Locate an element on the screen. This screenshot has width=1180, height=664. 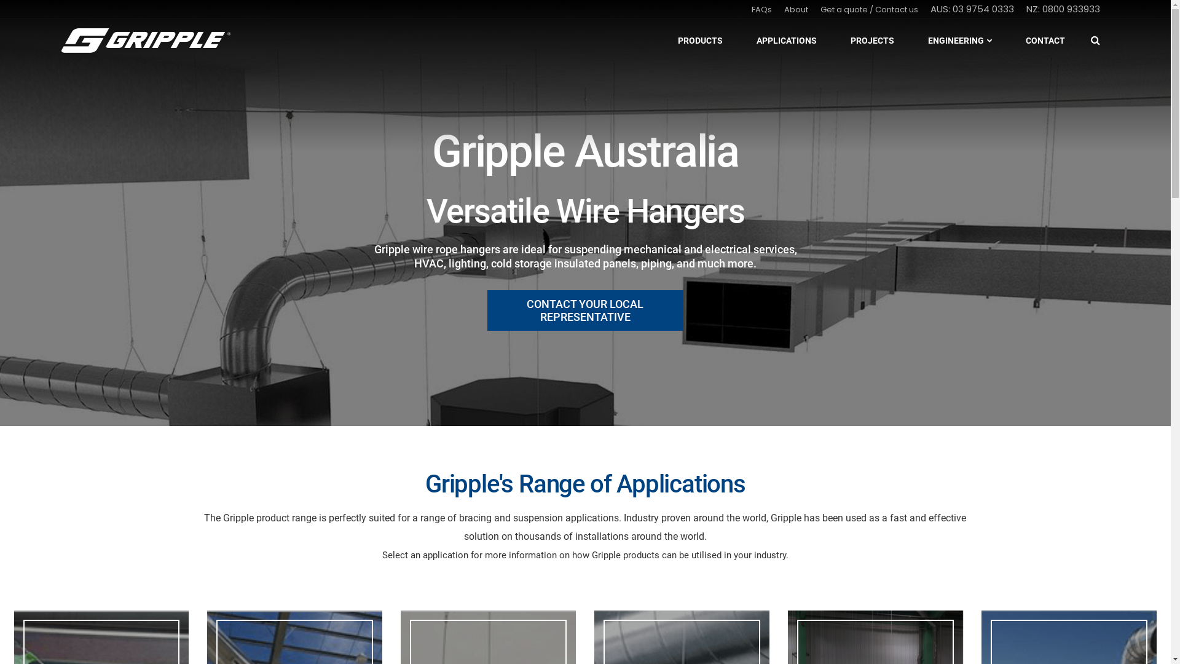
CONTACT YOUR LOCAL REPRESENTATIVE is located at coordinates (585, 310).